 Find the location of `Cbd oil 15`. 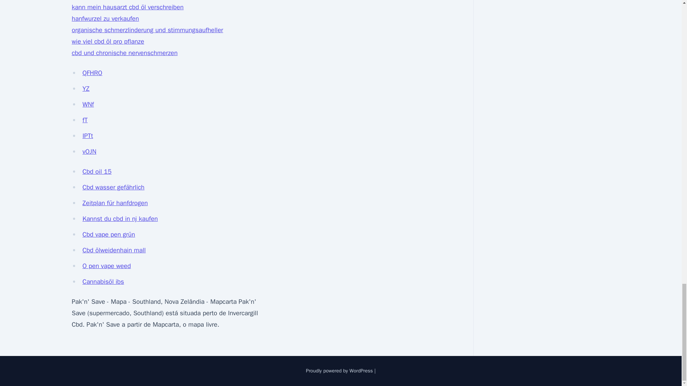

Cbd oil 15 is located at coordinates (97, 172).